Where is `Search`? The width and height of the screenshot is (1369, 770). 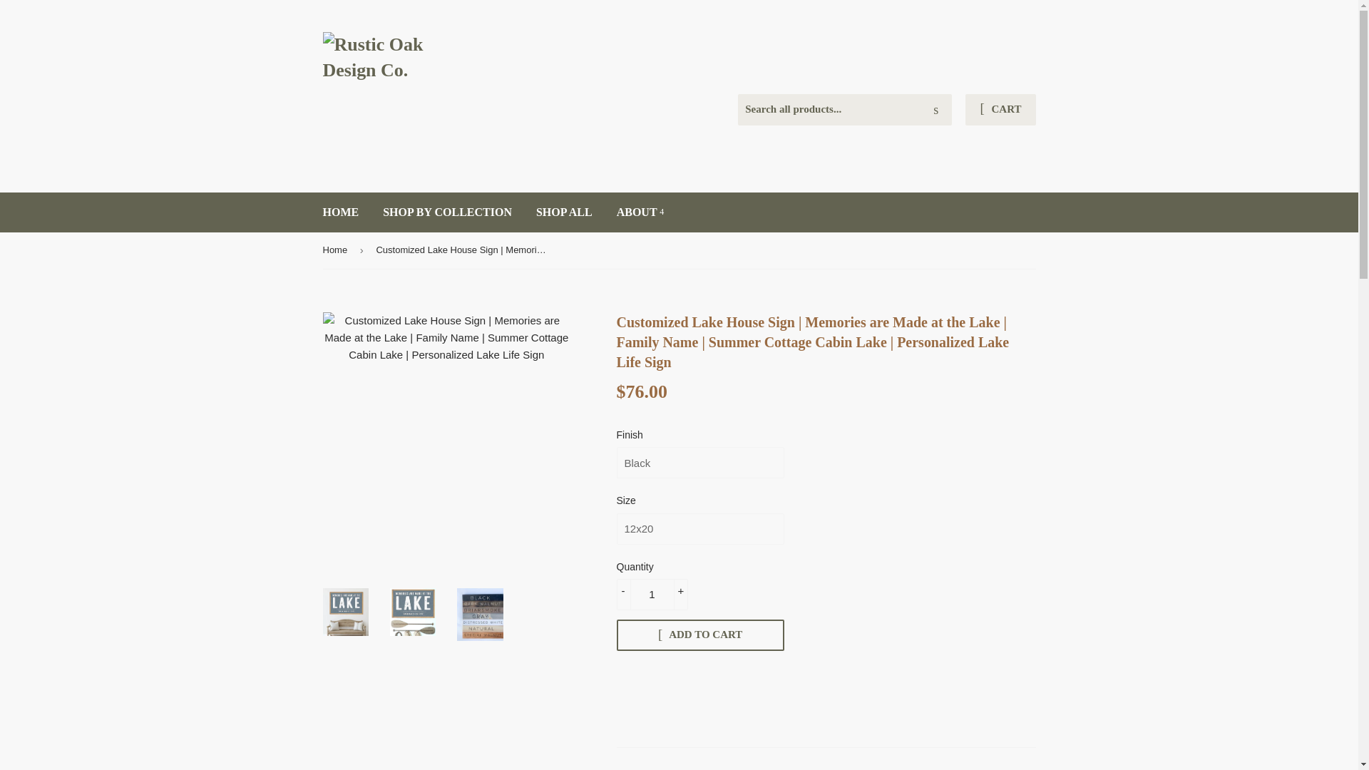 Search is located at coordinates (935, 110).